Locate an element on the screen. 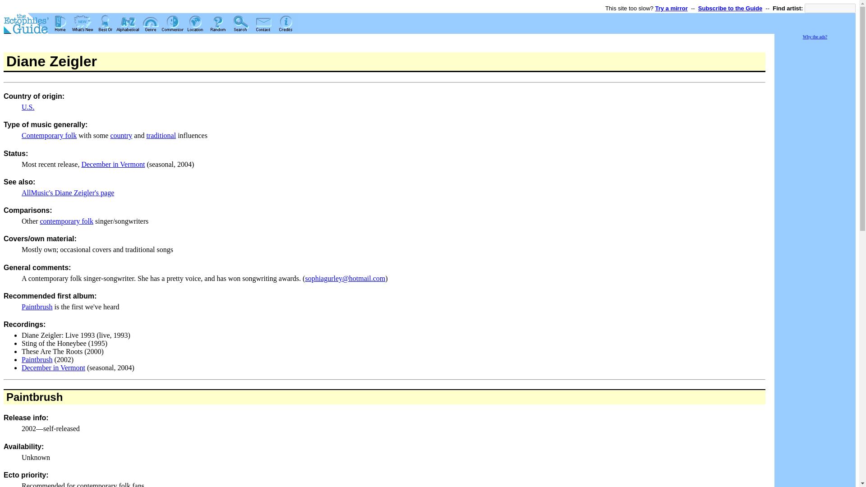 The height and width of the screenshot is (487, 866). December in Vermont is located at coordinates (113, 164).